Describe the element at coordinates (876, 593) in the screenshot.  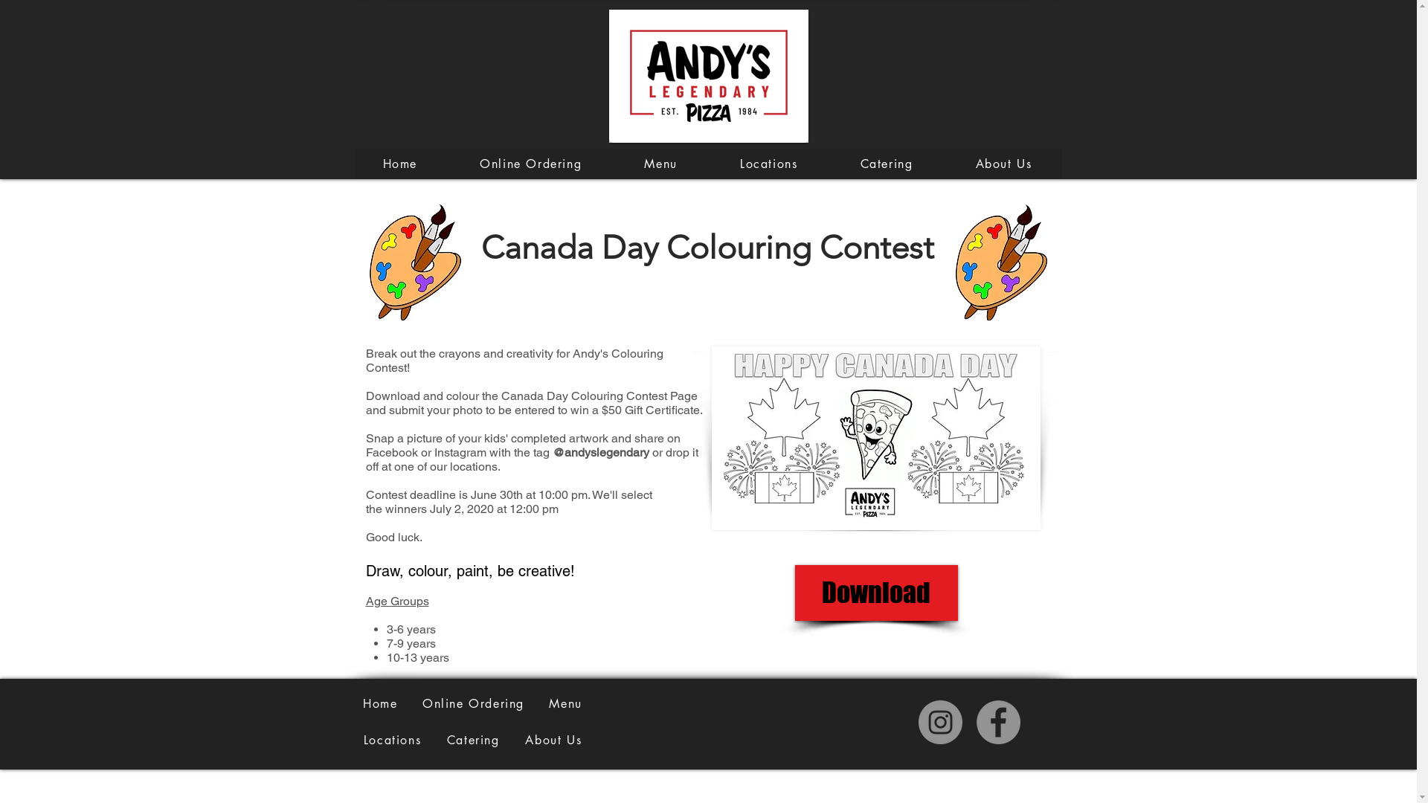
I see `Download` at that location.